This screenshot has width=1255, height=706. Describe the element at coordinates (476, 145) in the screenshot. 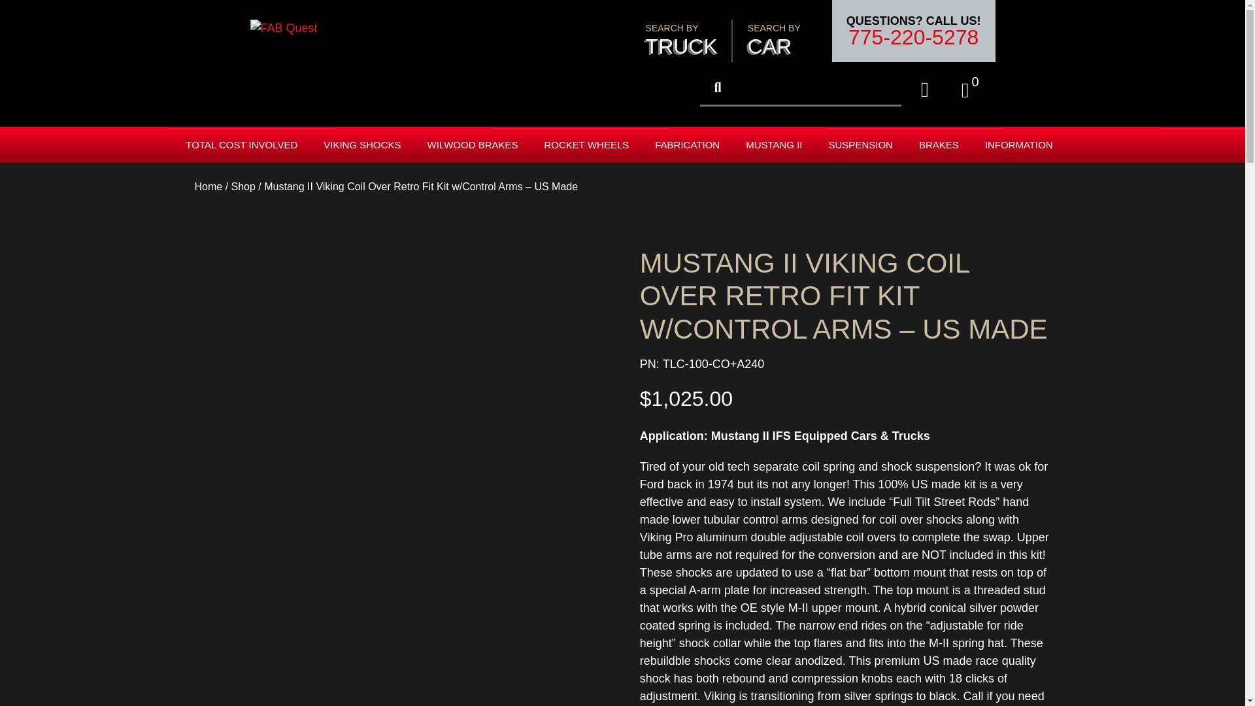

I see `WILWOOD BRAKES` at that location.